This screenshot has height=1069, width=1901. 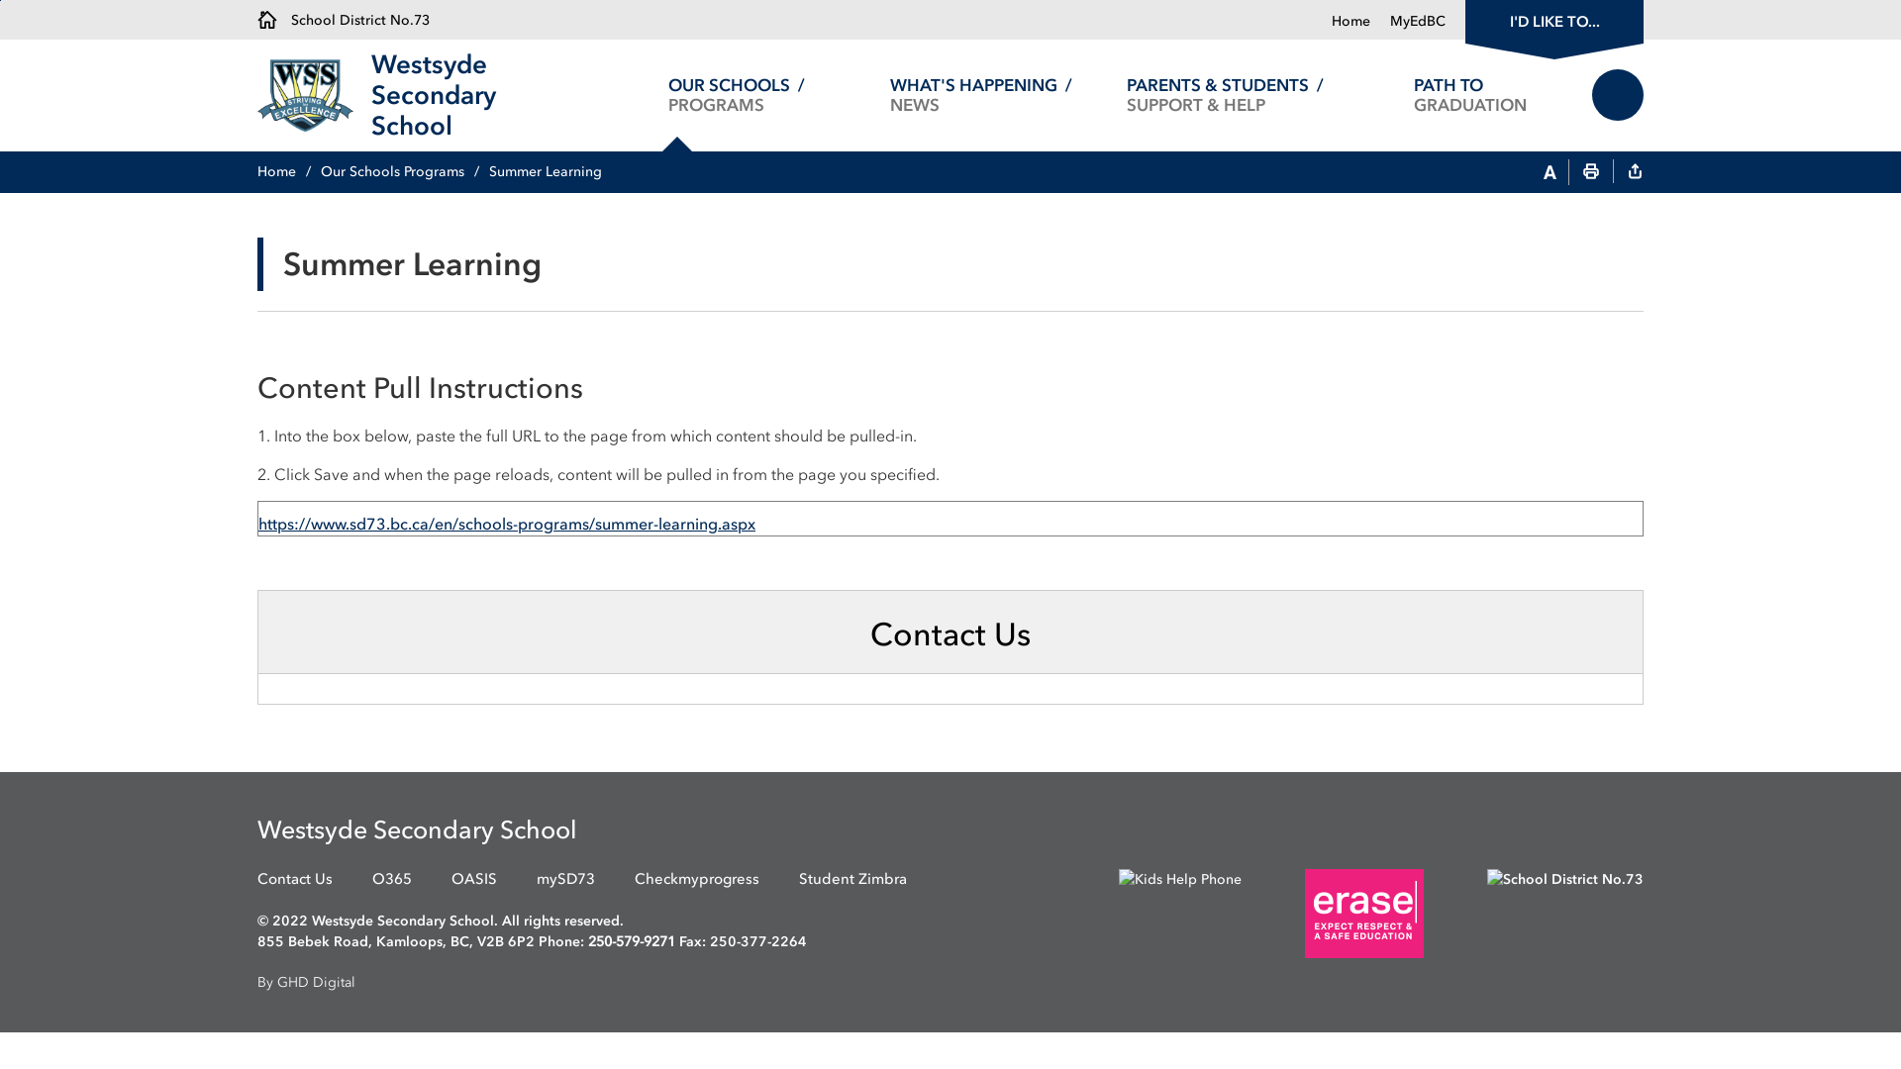 I want to click on Home, so click(x=1351, y=22).